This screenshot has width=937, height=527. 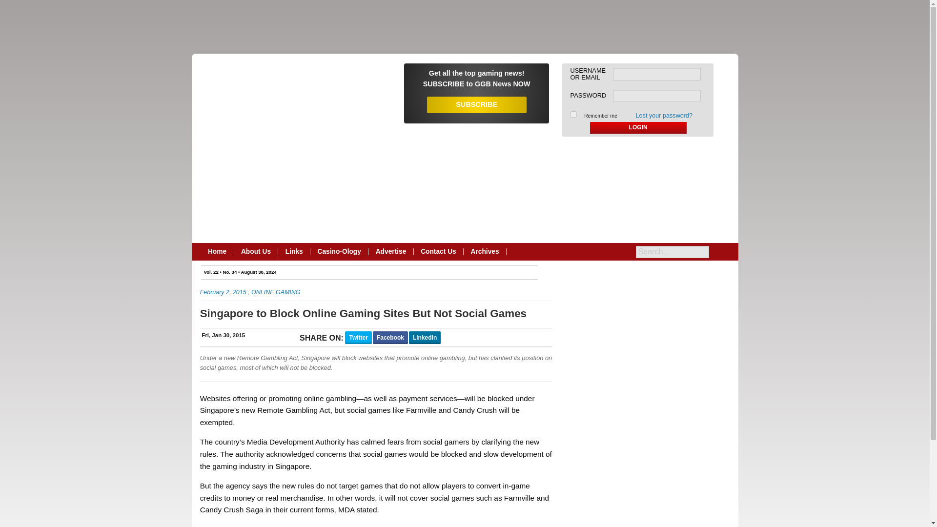 What do you see at coordinates (638, 128) in the screenshot?
I see `Login` at bounding box center [638, 128].